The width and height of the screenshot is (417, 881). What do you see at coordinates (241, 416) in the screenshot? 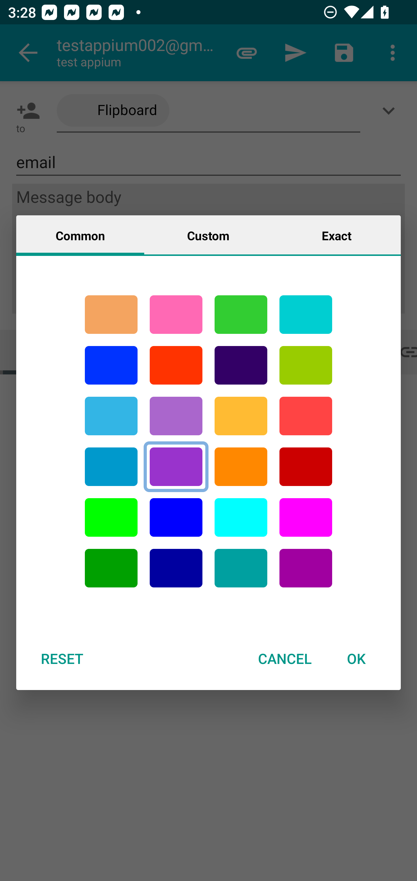
I see `Light orange` at bounding box center [241, 416].